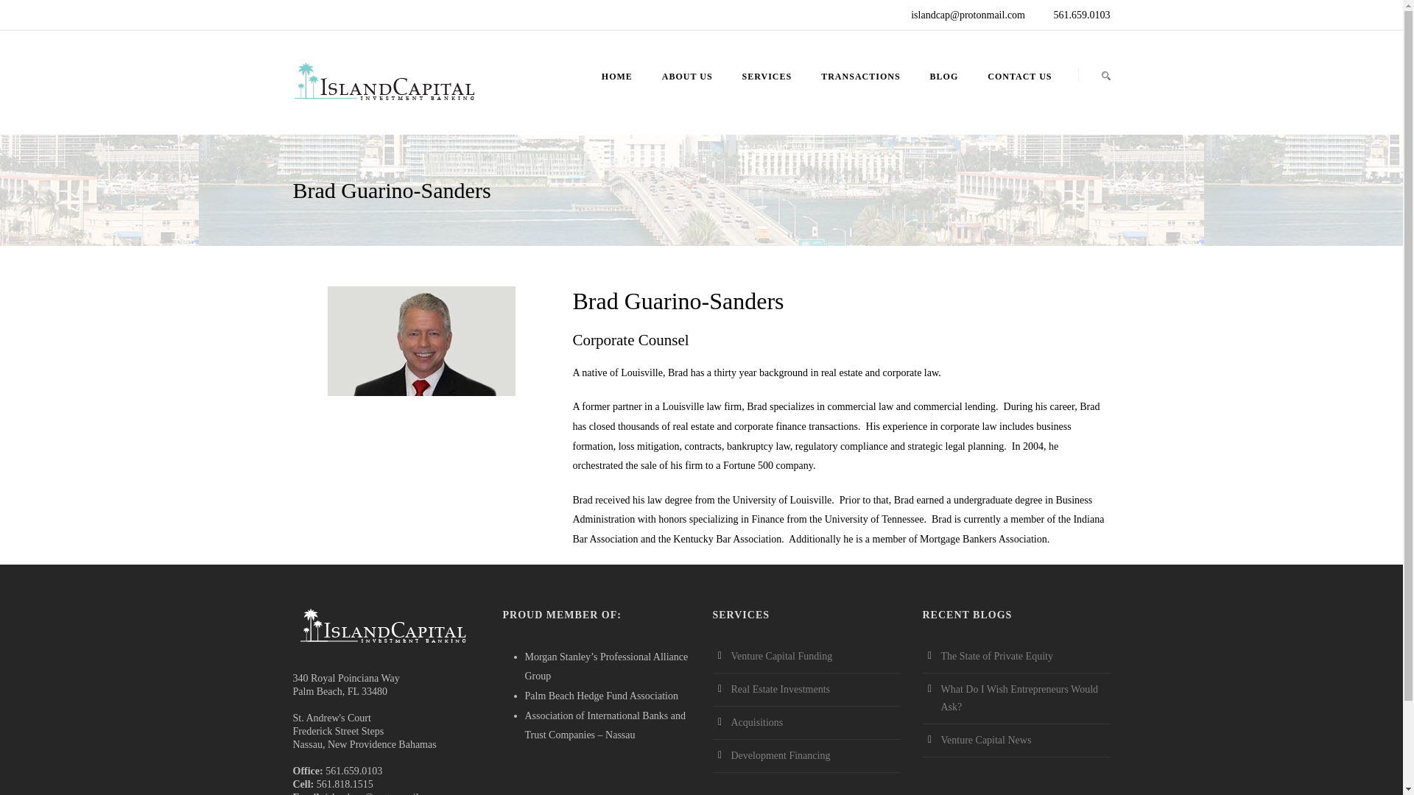 The width and height of the screenshot is (1414, 795). Describe the element at coordinates (757, 723) in the screenshot. I see `Acquisitions` at that location.